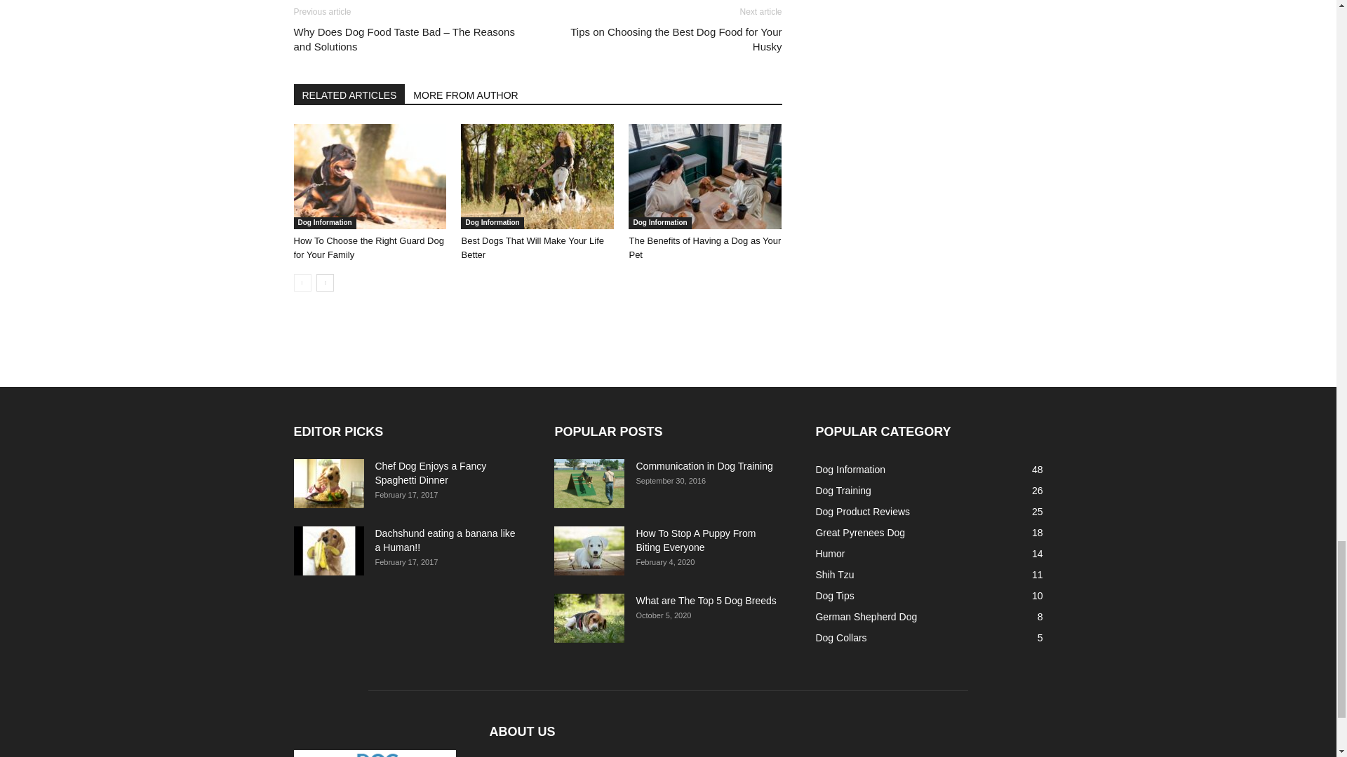 This screenshot has width=1347, height=757. I want to click on Best Dogs That Will Make Your Life Better, so click(537, 177).